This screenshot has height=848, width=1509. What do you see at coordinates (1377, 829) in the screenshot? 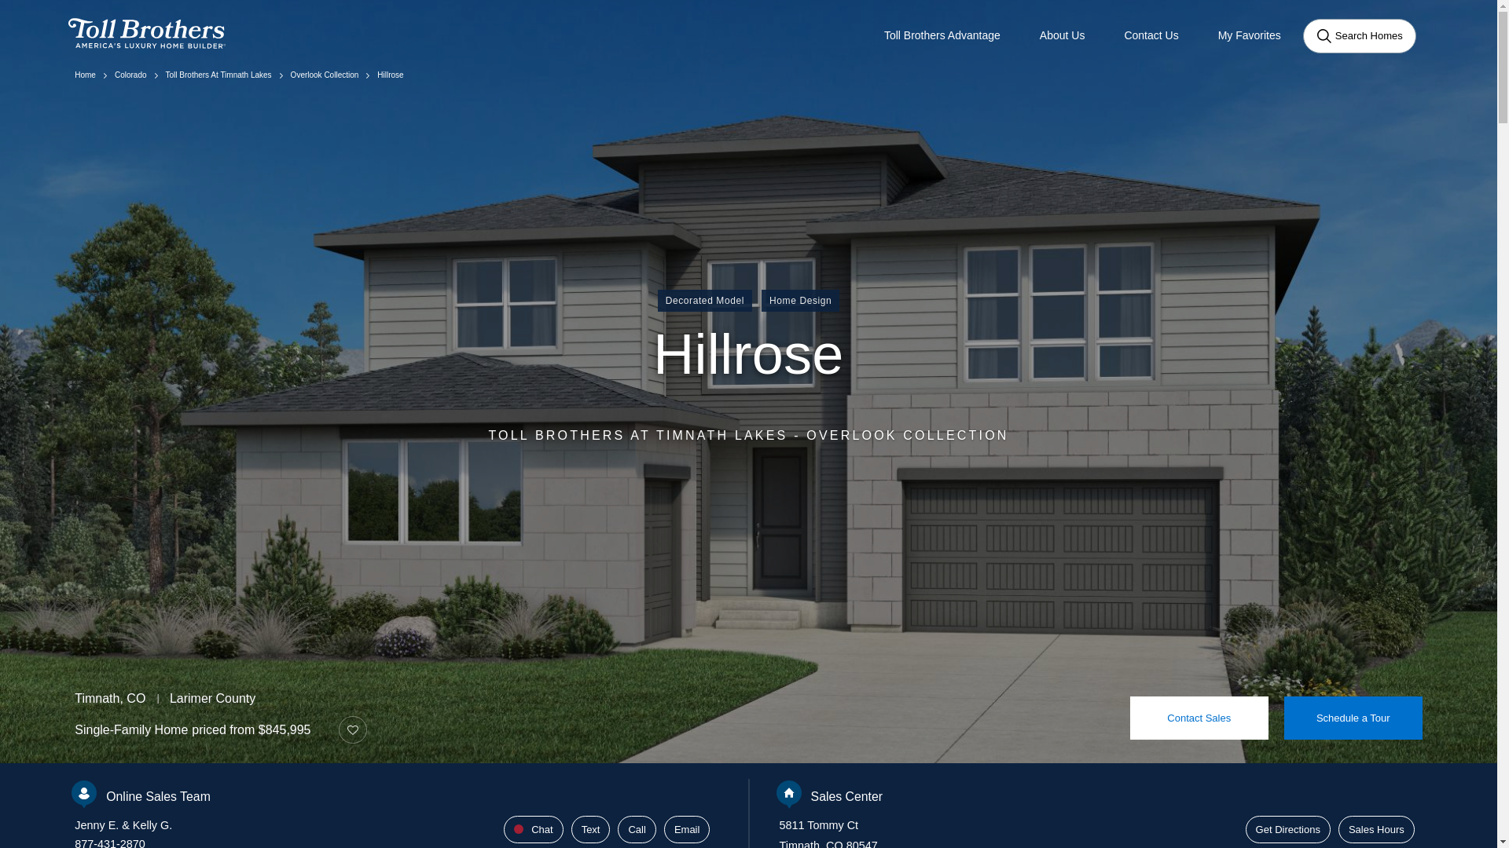
I see `Sales Hours` at bounding box center [1377, 829].